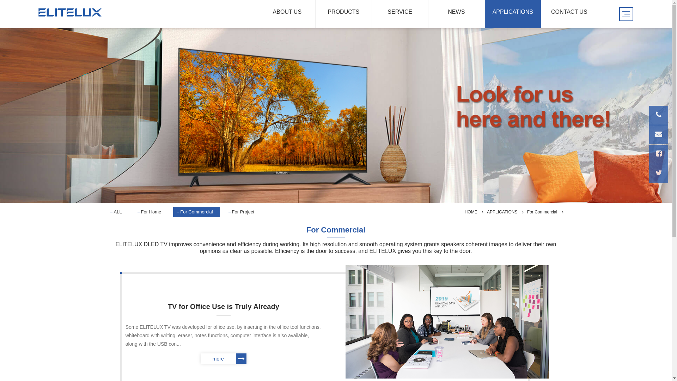 The width and height of the screenshot is (677, 381). What do you see at coordinates (224, 306) in the screenshot?
I see `TV for Office Use is Truly Already` at bounding box center [224, 306].